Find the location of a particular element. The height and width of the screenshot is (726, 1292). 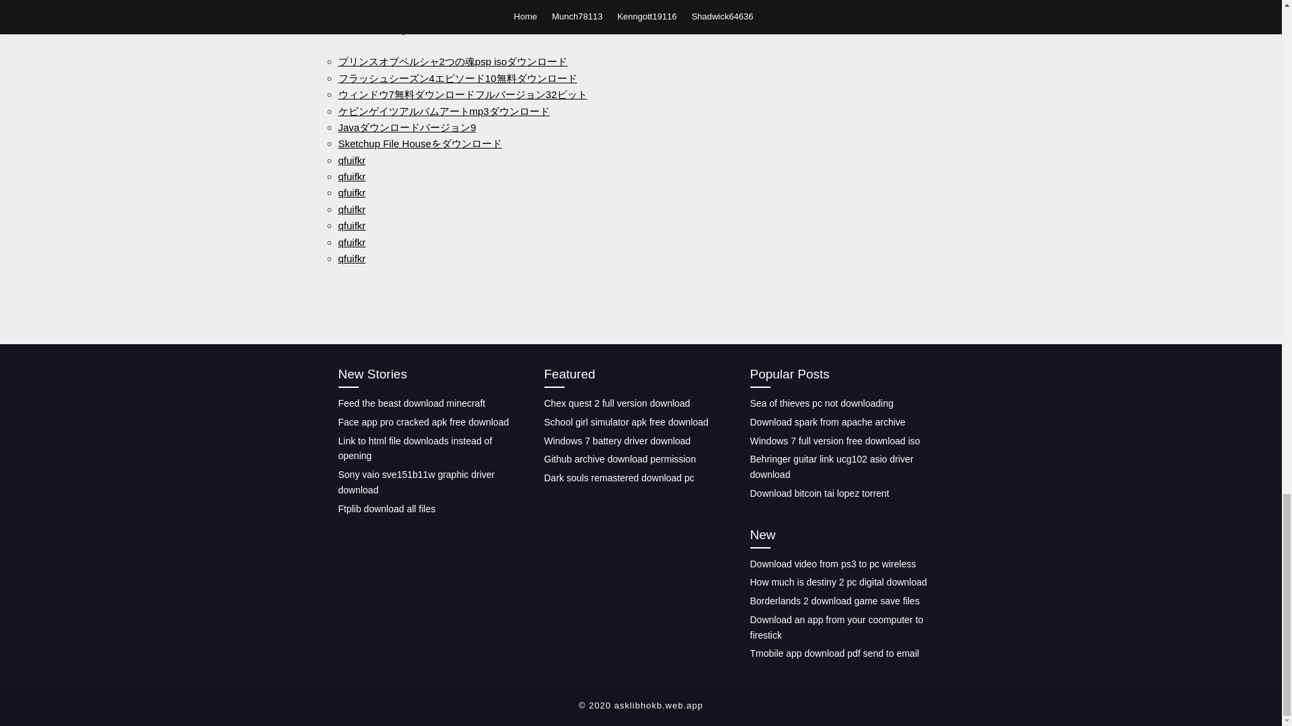

Download spark from apache archive is located at coordinates (827, 422).